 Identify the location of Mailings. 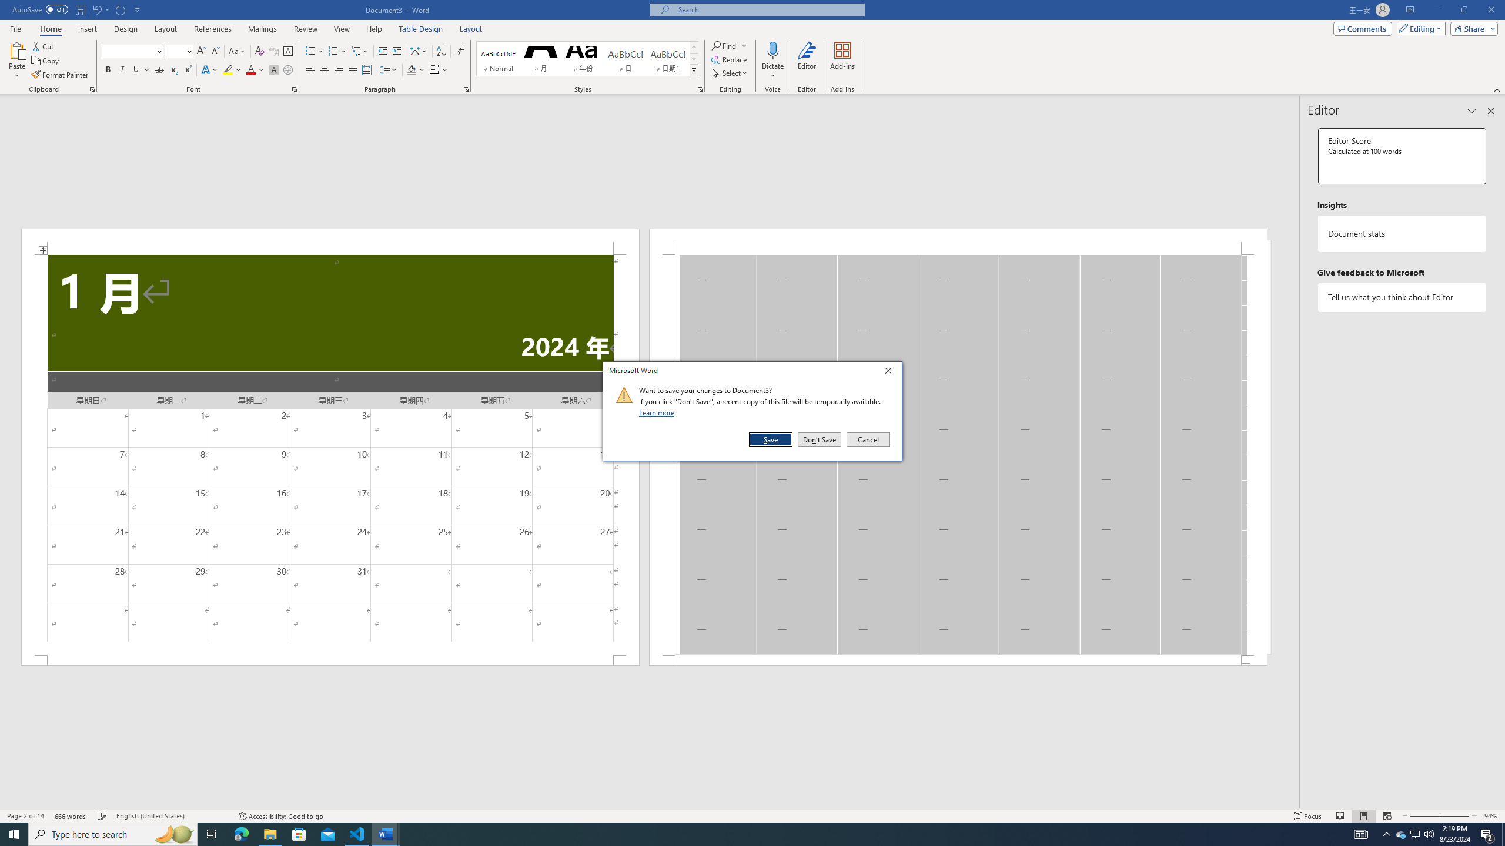
(262, 29).